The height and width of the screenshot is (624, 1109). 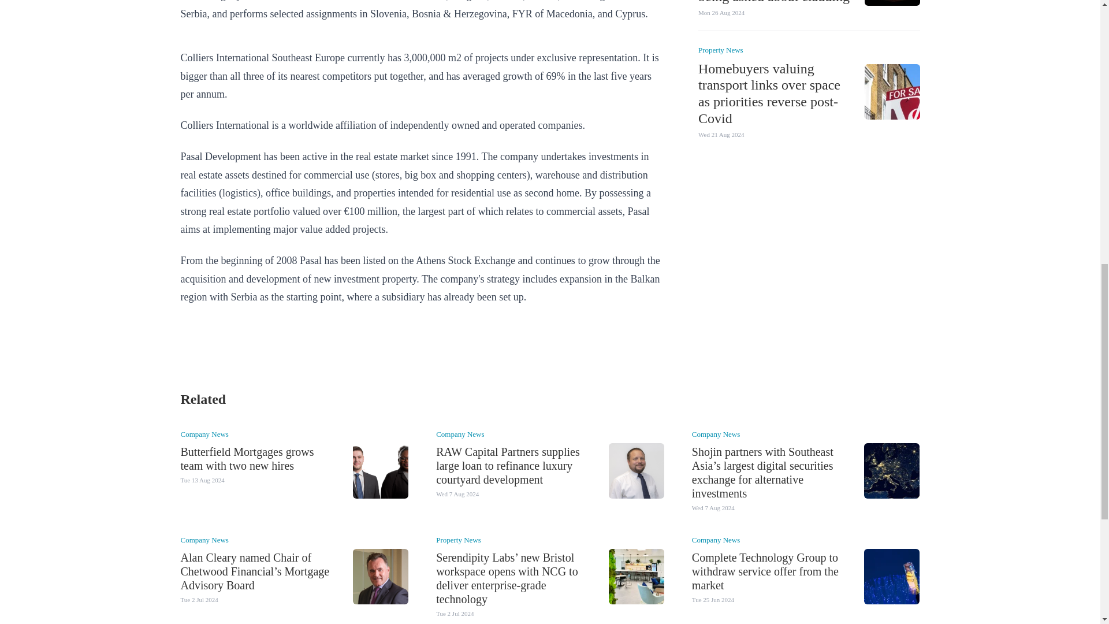 I want to click on Company News, so click(x=716, y=434).